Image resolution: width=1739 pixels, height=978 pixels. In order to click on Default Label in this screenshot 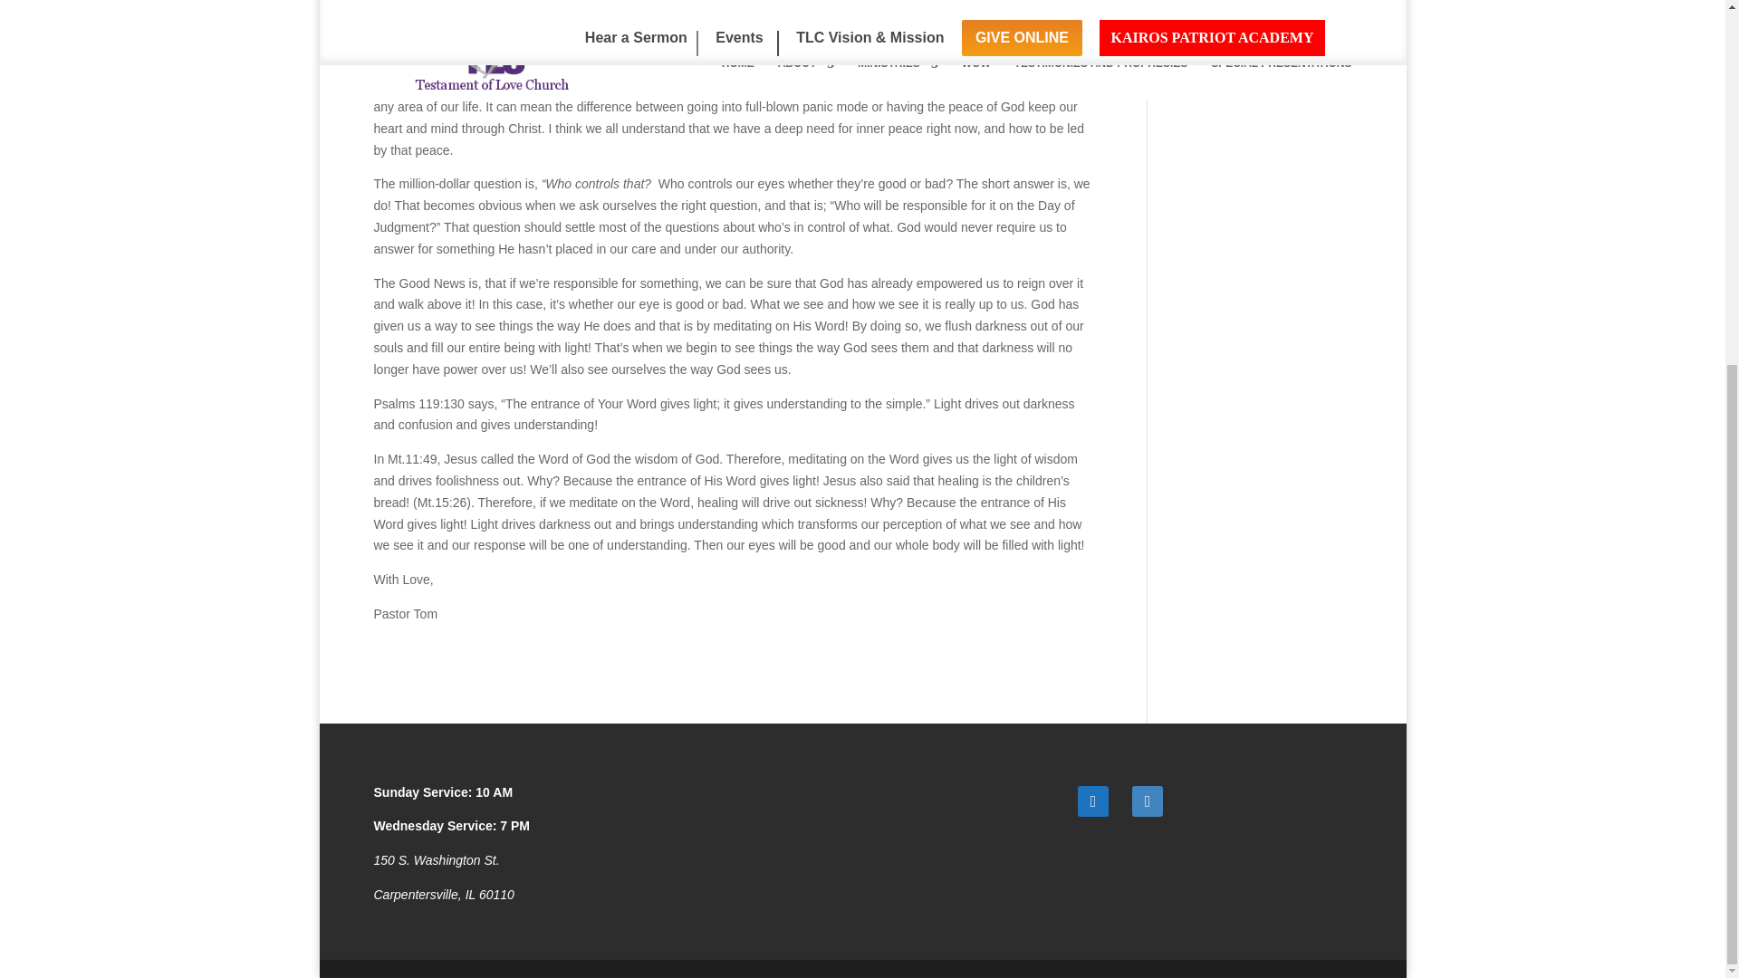, I will do `click(1147, 799)`.